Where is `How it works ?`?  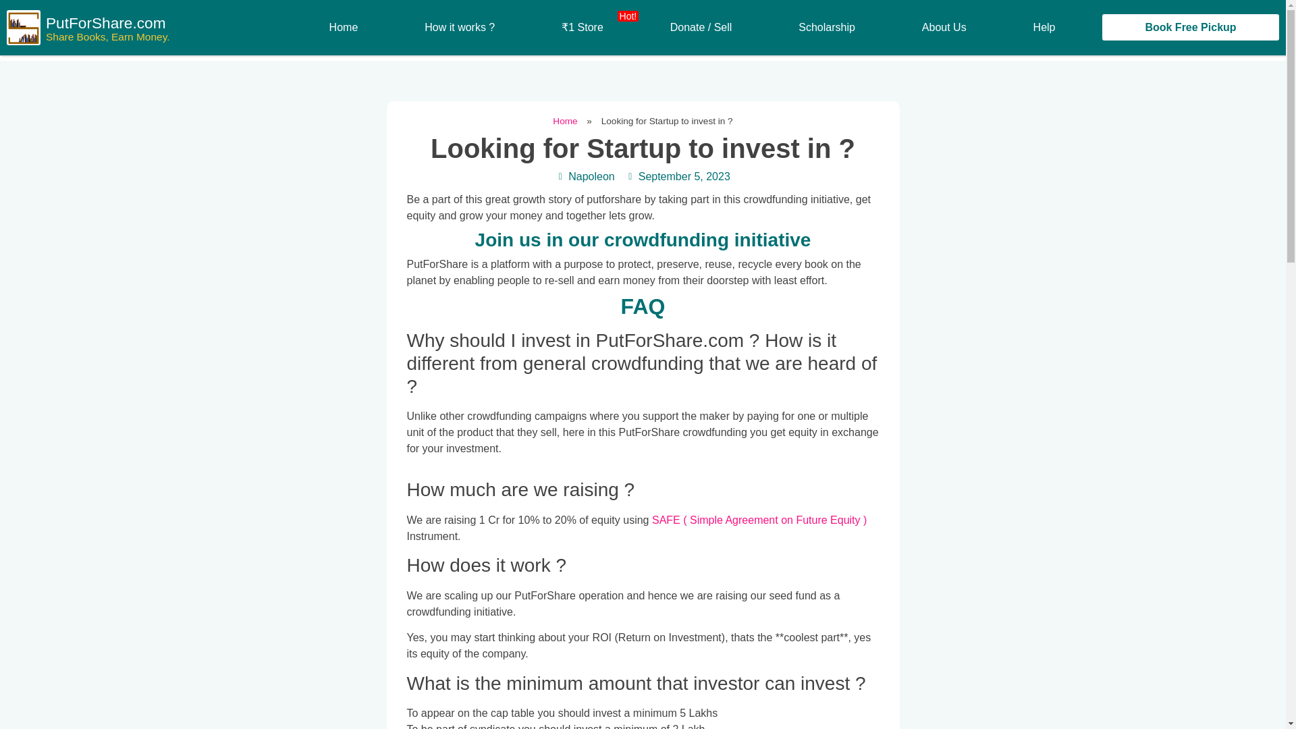 How it works ? is located at coordinates (460, 27).